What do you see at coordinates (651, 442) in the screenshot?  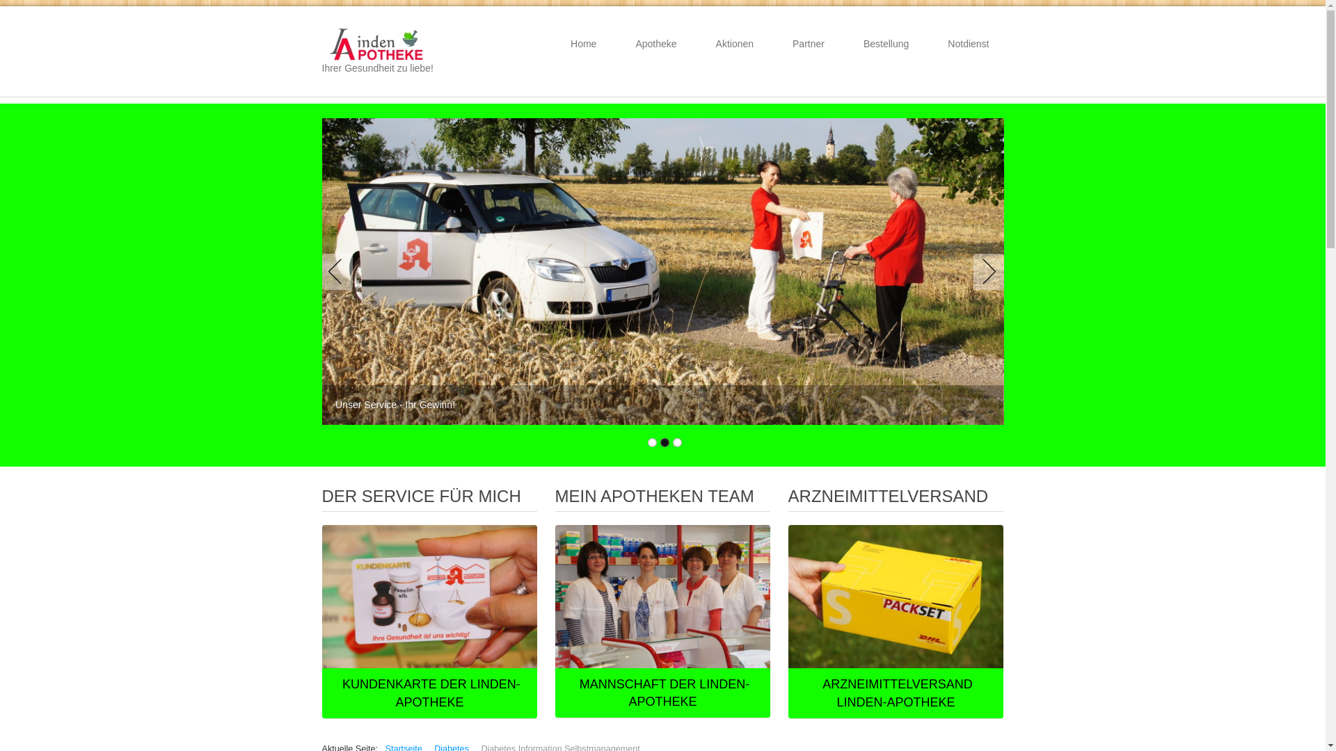 I see `1` at bounding box center [651, 442].